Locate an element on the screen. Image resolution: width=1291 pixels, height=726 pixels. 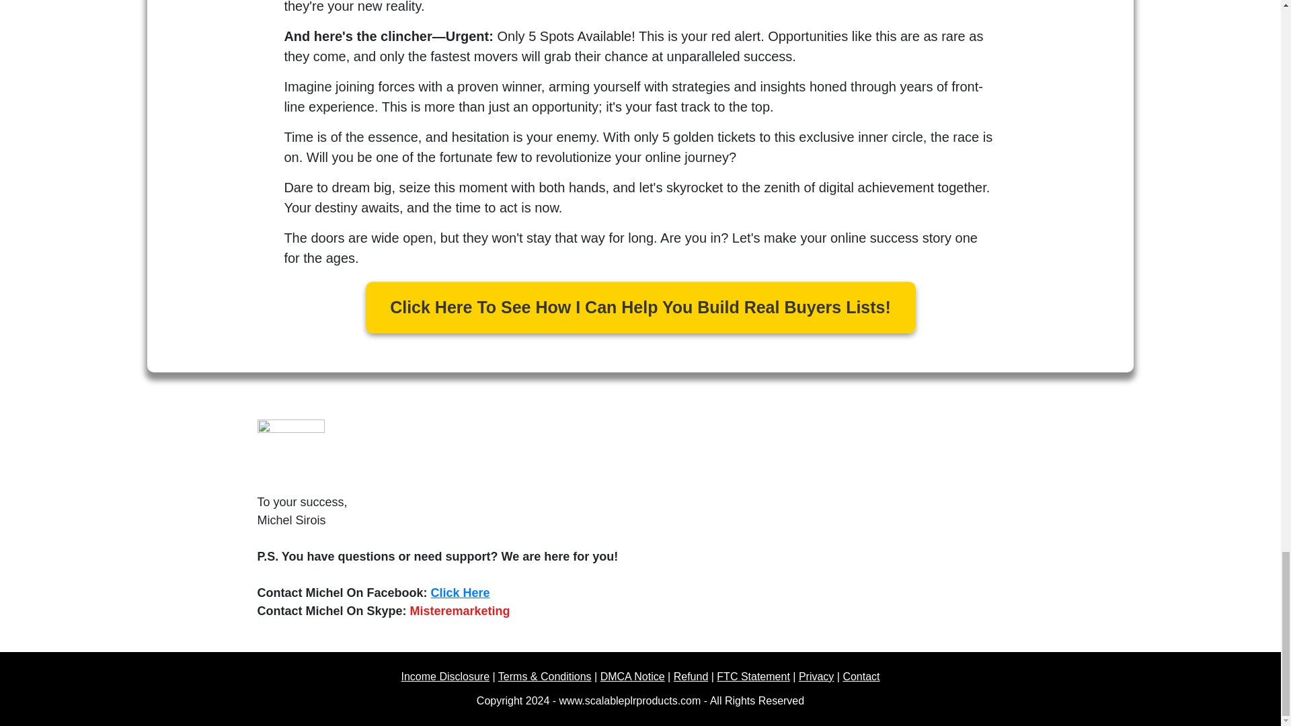
Refund is located at coordinates (691, 676).